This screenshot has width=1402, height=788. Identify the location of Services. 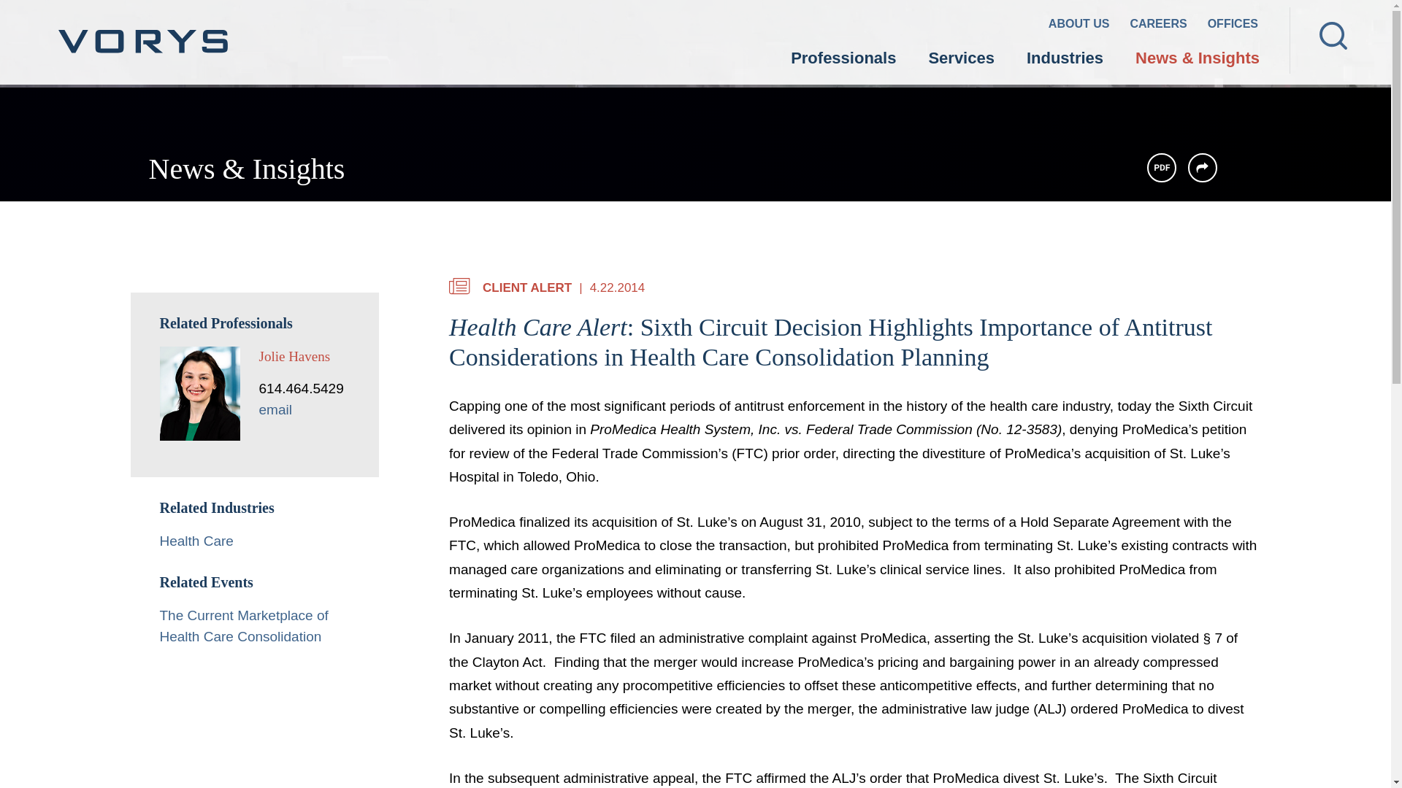
(961, 60).